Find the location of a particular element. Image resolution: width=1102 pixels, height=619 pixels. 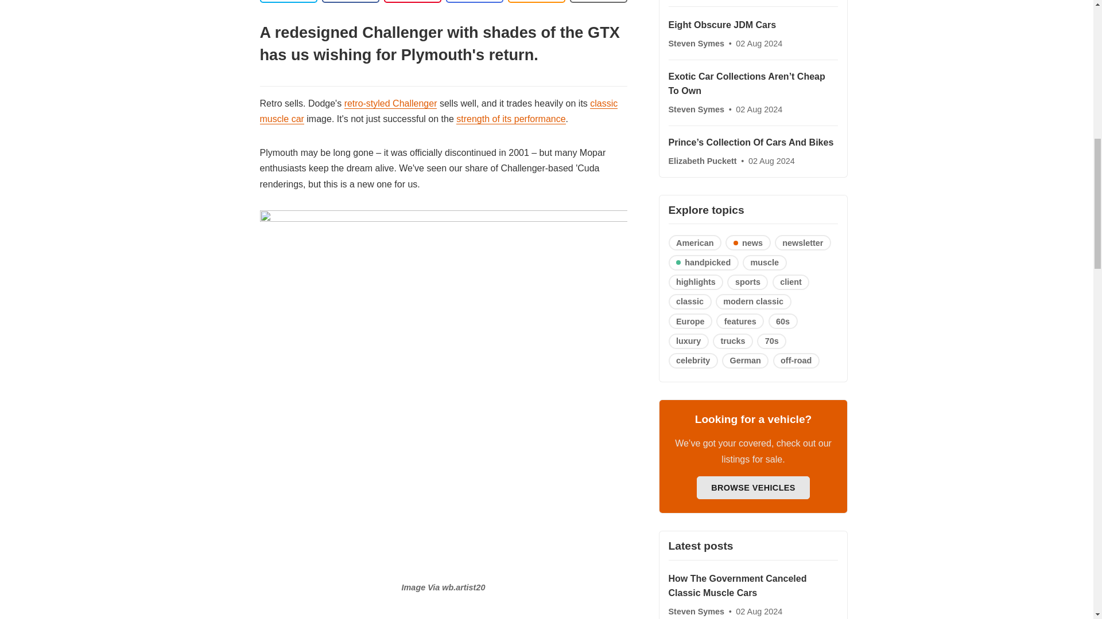

news is located at coordinates (747, 243).